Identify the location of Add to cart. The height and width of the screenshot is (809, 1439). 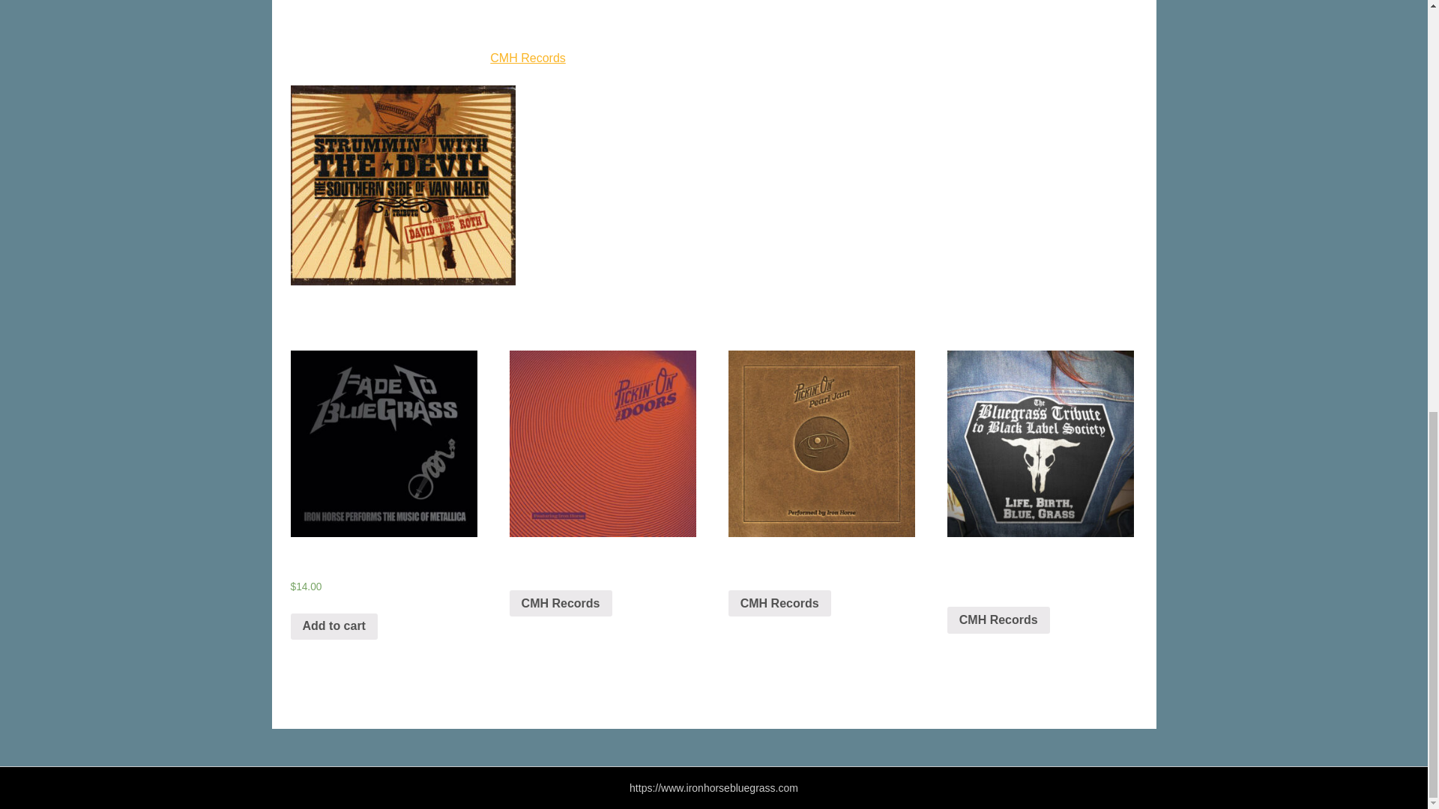
(334, 626).